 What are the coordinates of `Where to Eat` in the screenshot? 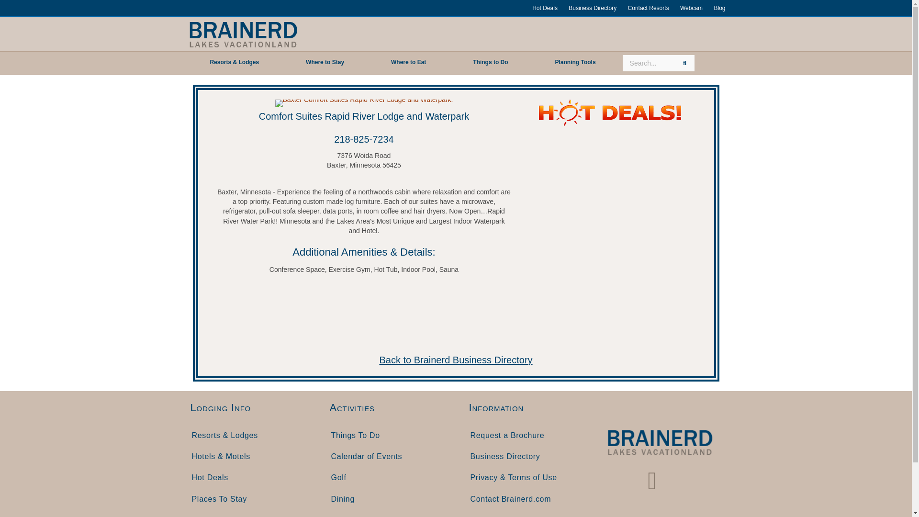 It's located at (408, 63).